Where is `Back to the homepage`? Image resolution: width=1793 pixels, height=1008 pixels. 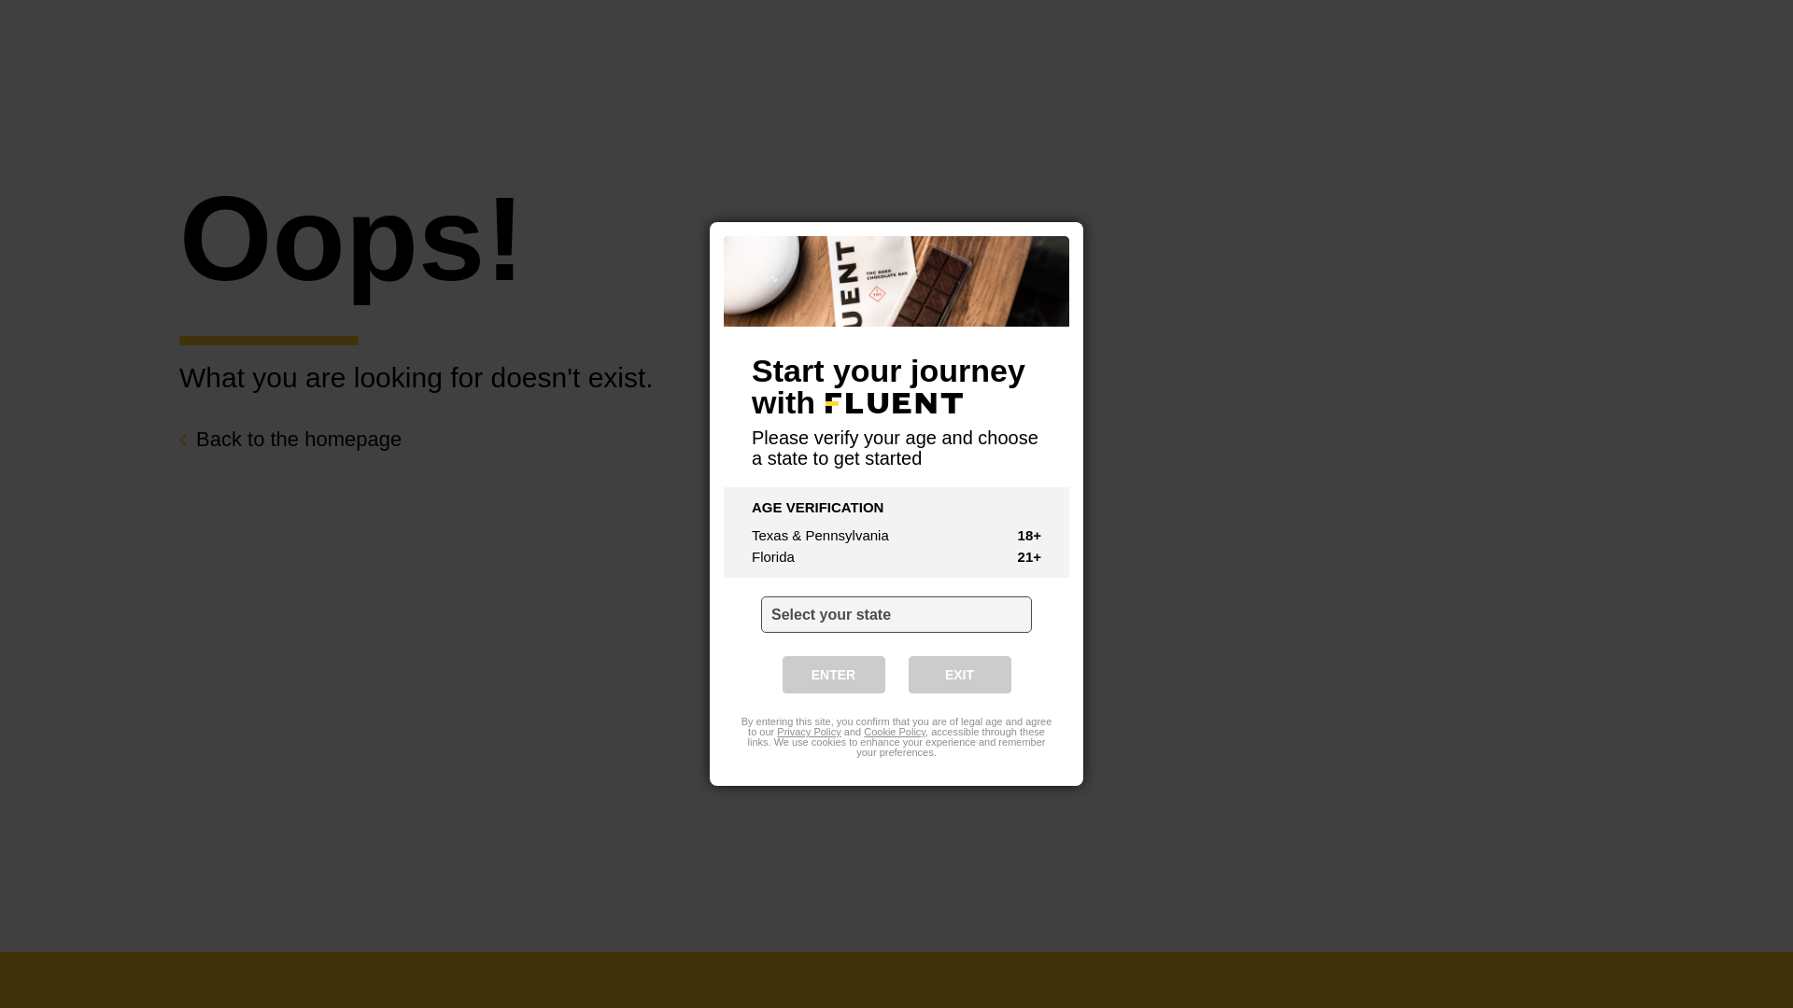 Back to the homepage is located at coordinates (290, 439).